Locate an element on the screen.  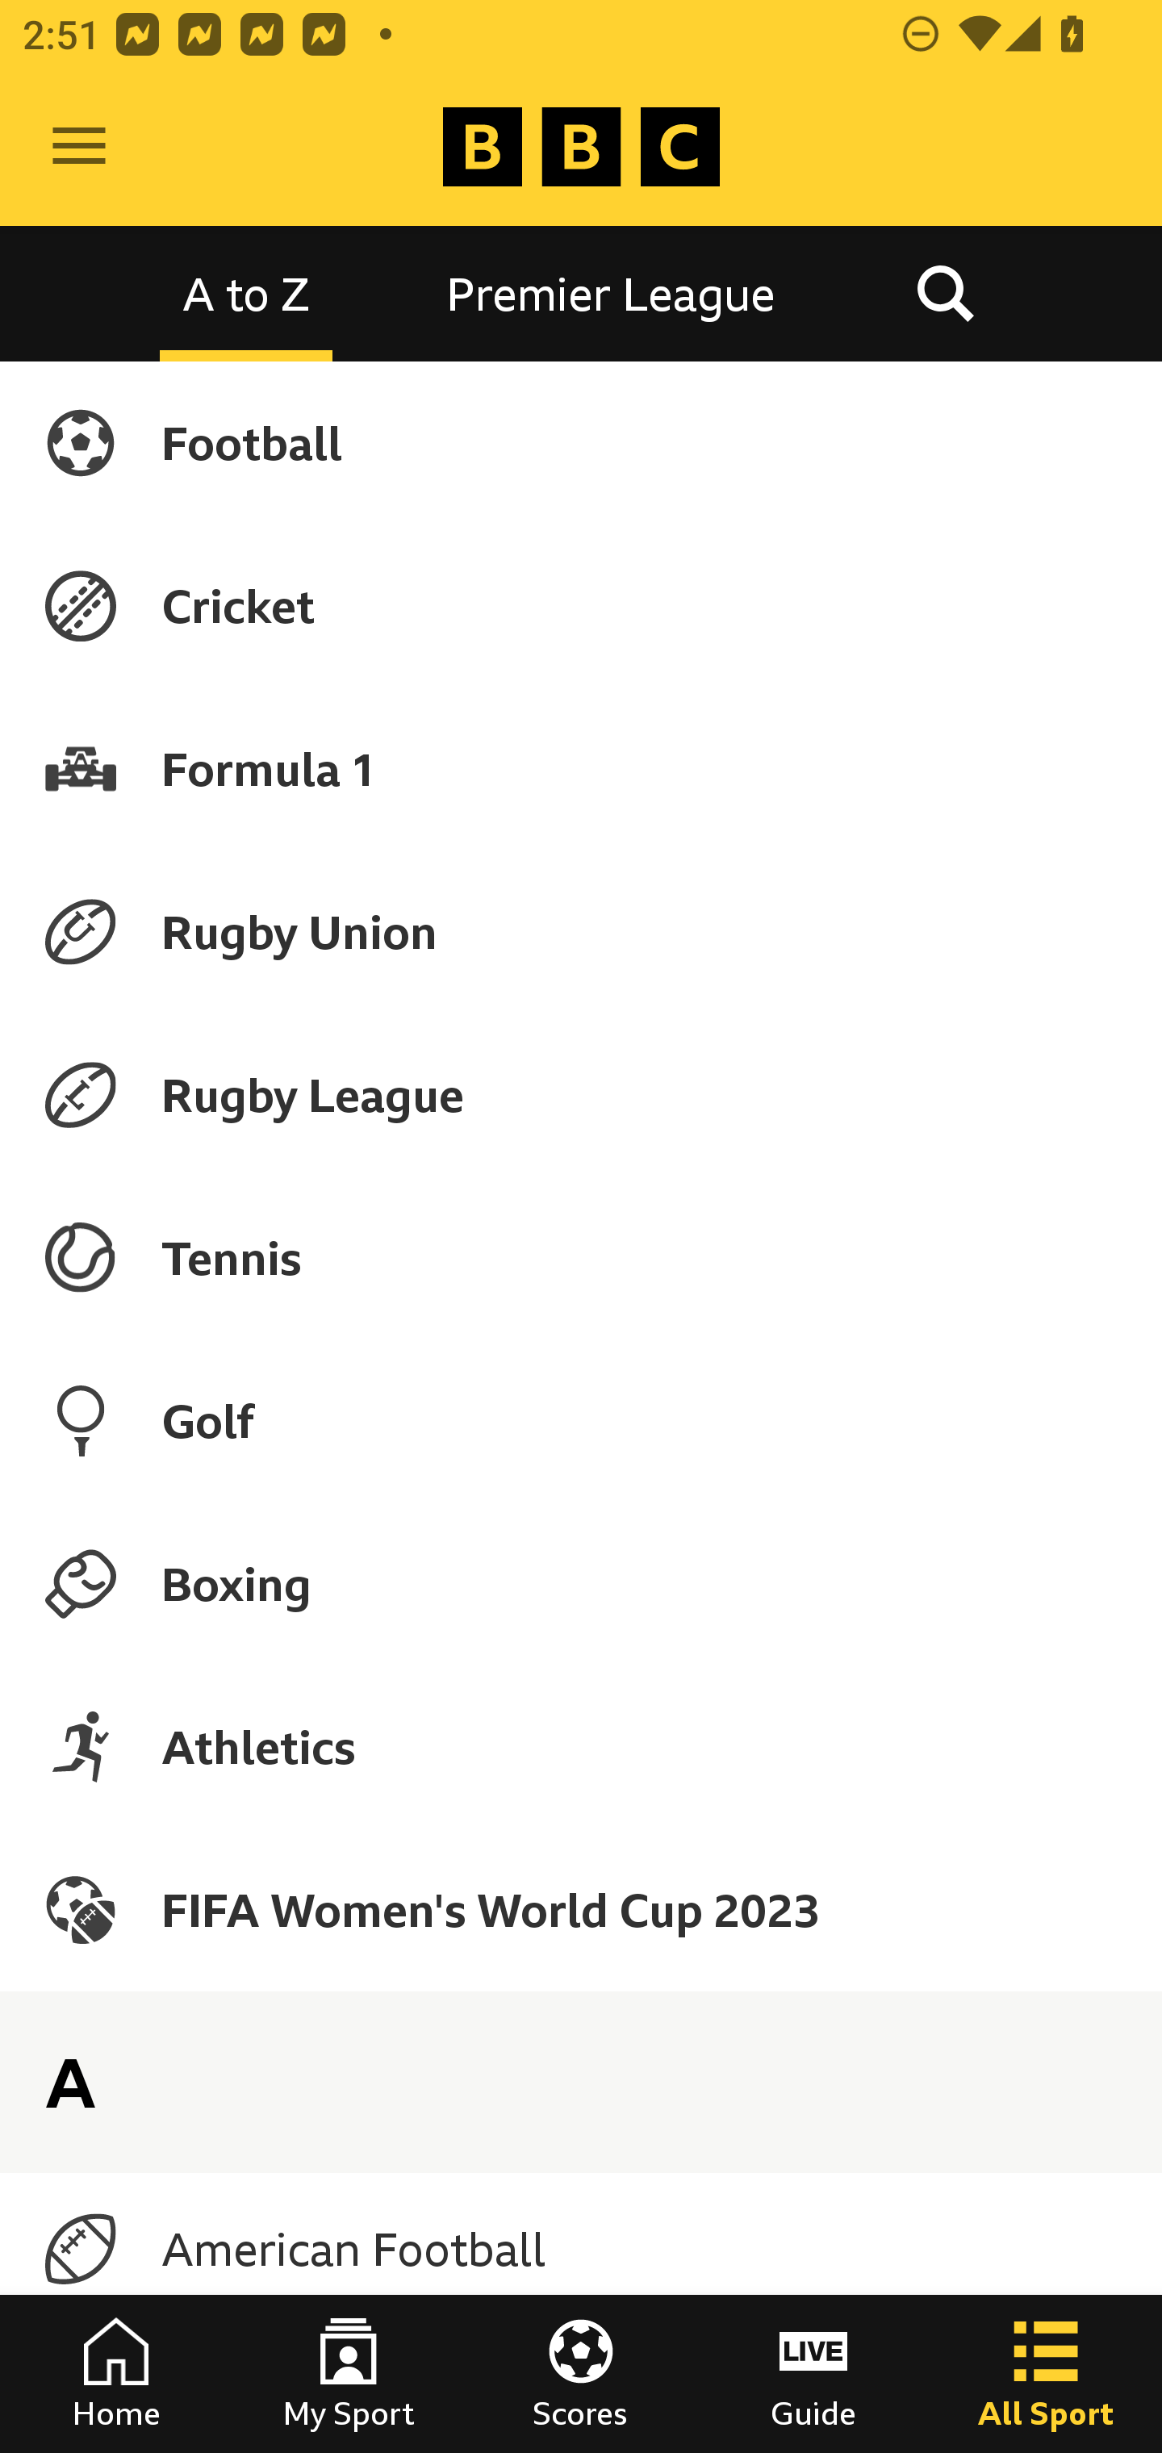
Premier League is located at coordinates (611, 292).